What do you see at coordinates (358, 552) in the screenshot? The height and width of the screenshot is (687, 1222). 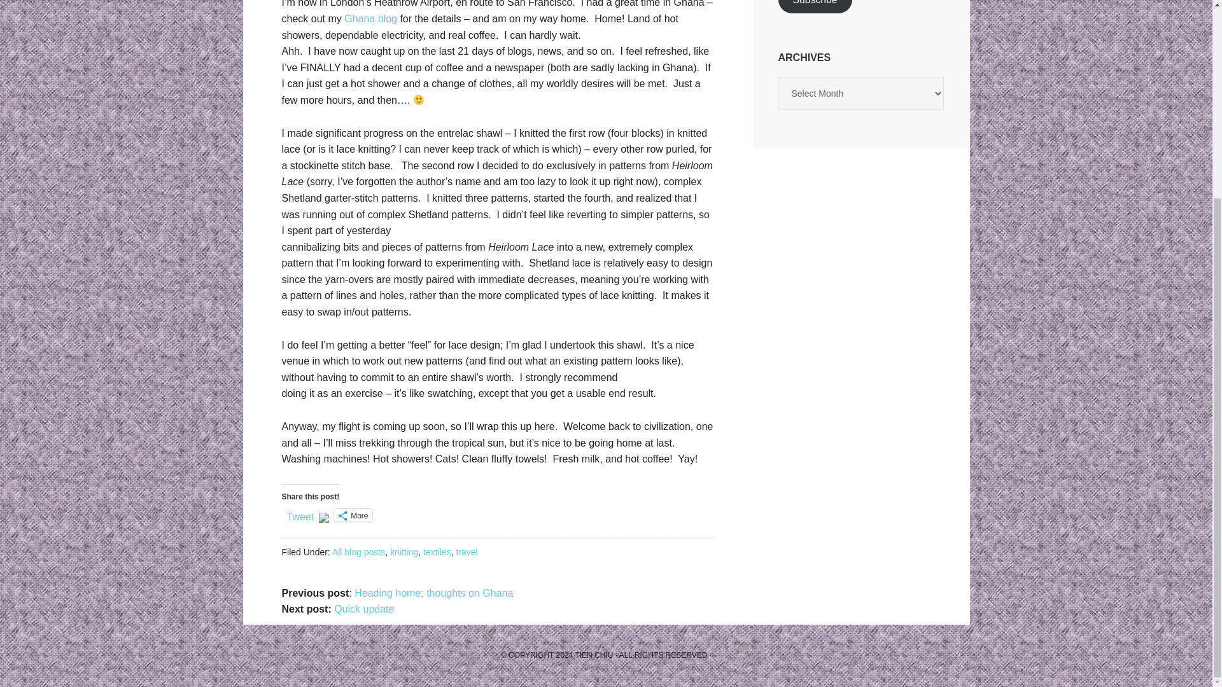 I see `All blog posts` at bounding box center [358, 552].